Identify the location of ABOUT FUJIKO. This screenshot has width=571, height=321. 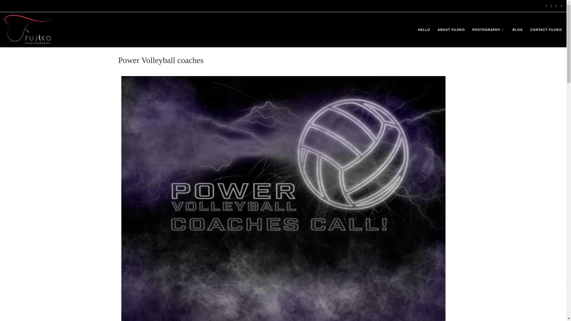
(451, 30).